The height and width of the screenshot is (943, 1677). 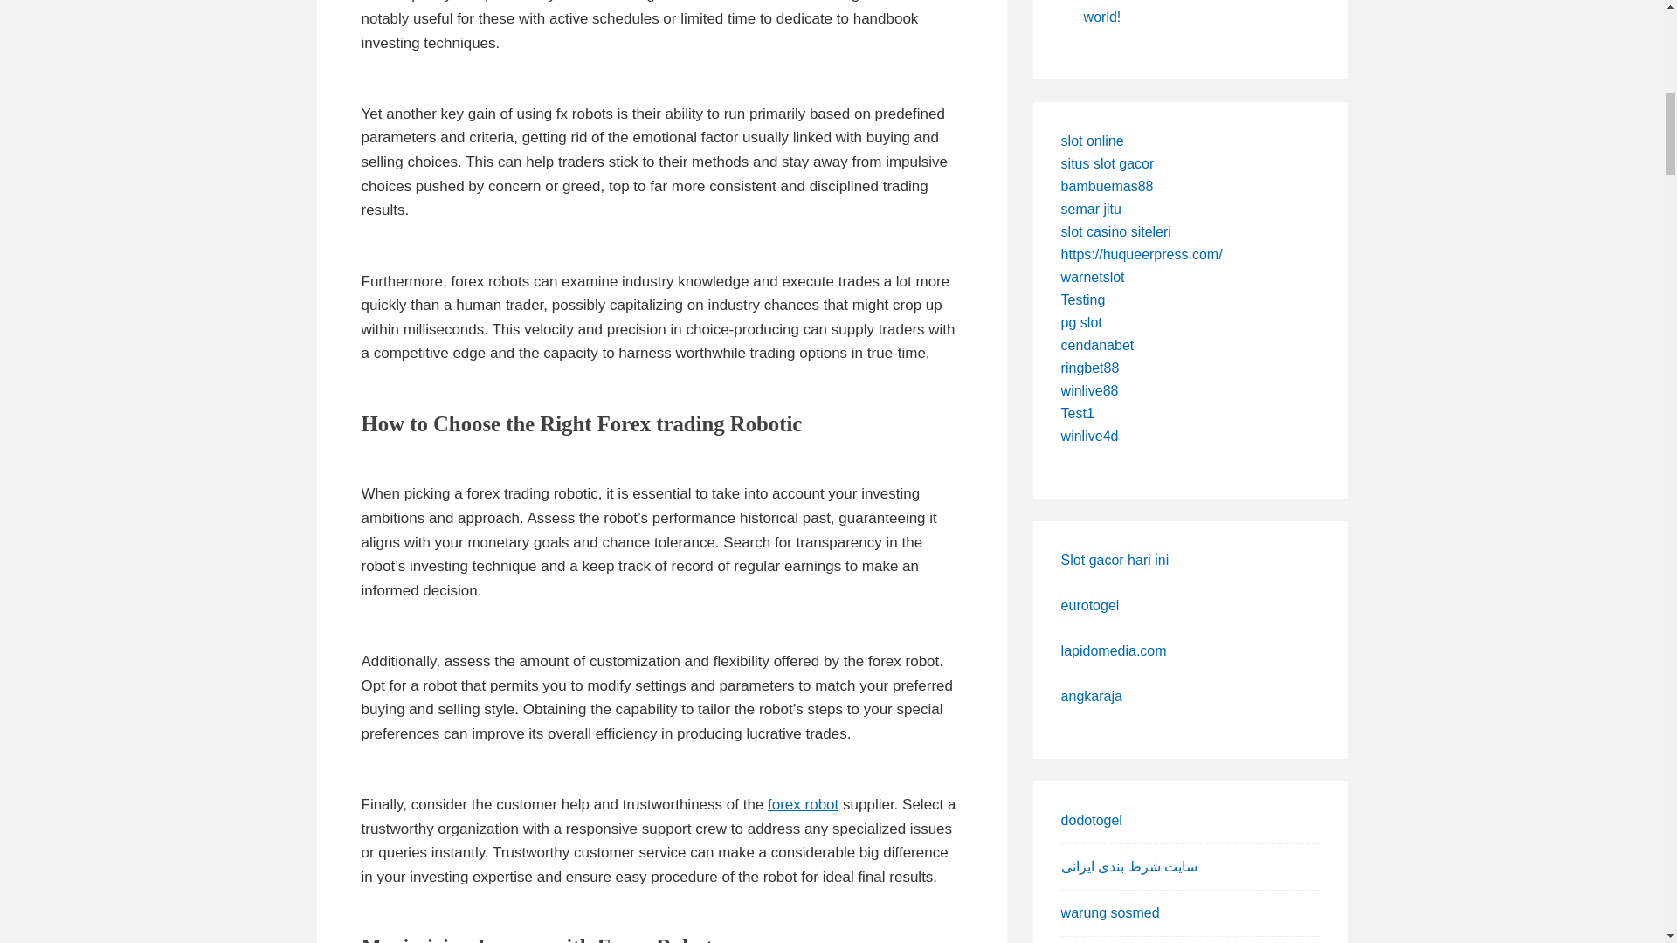 What do you see at coordinates (1090, 436) in the screenshot?
I see `winlive4d` at bounding box center [1090, 436].